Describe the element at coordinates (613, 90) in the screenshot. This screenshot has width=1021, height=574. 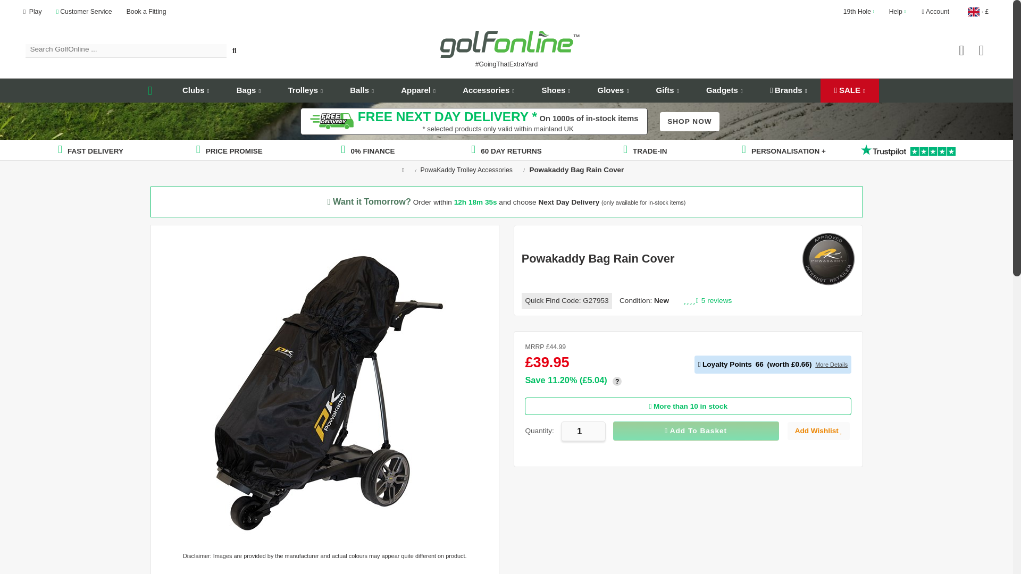
I see `Gloves` at that location.